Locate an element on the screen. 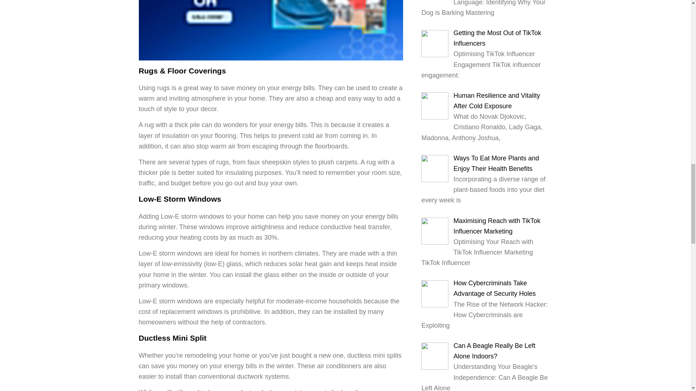  Ways To Eat More Plants and Enjoy Their Health Benefits is located at coordinates (496, 163).